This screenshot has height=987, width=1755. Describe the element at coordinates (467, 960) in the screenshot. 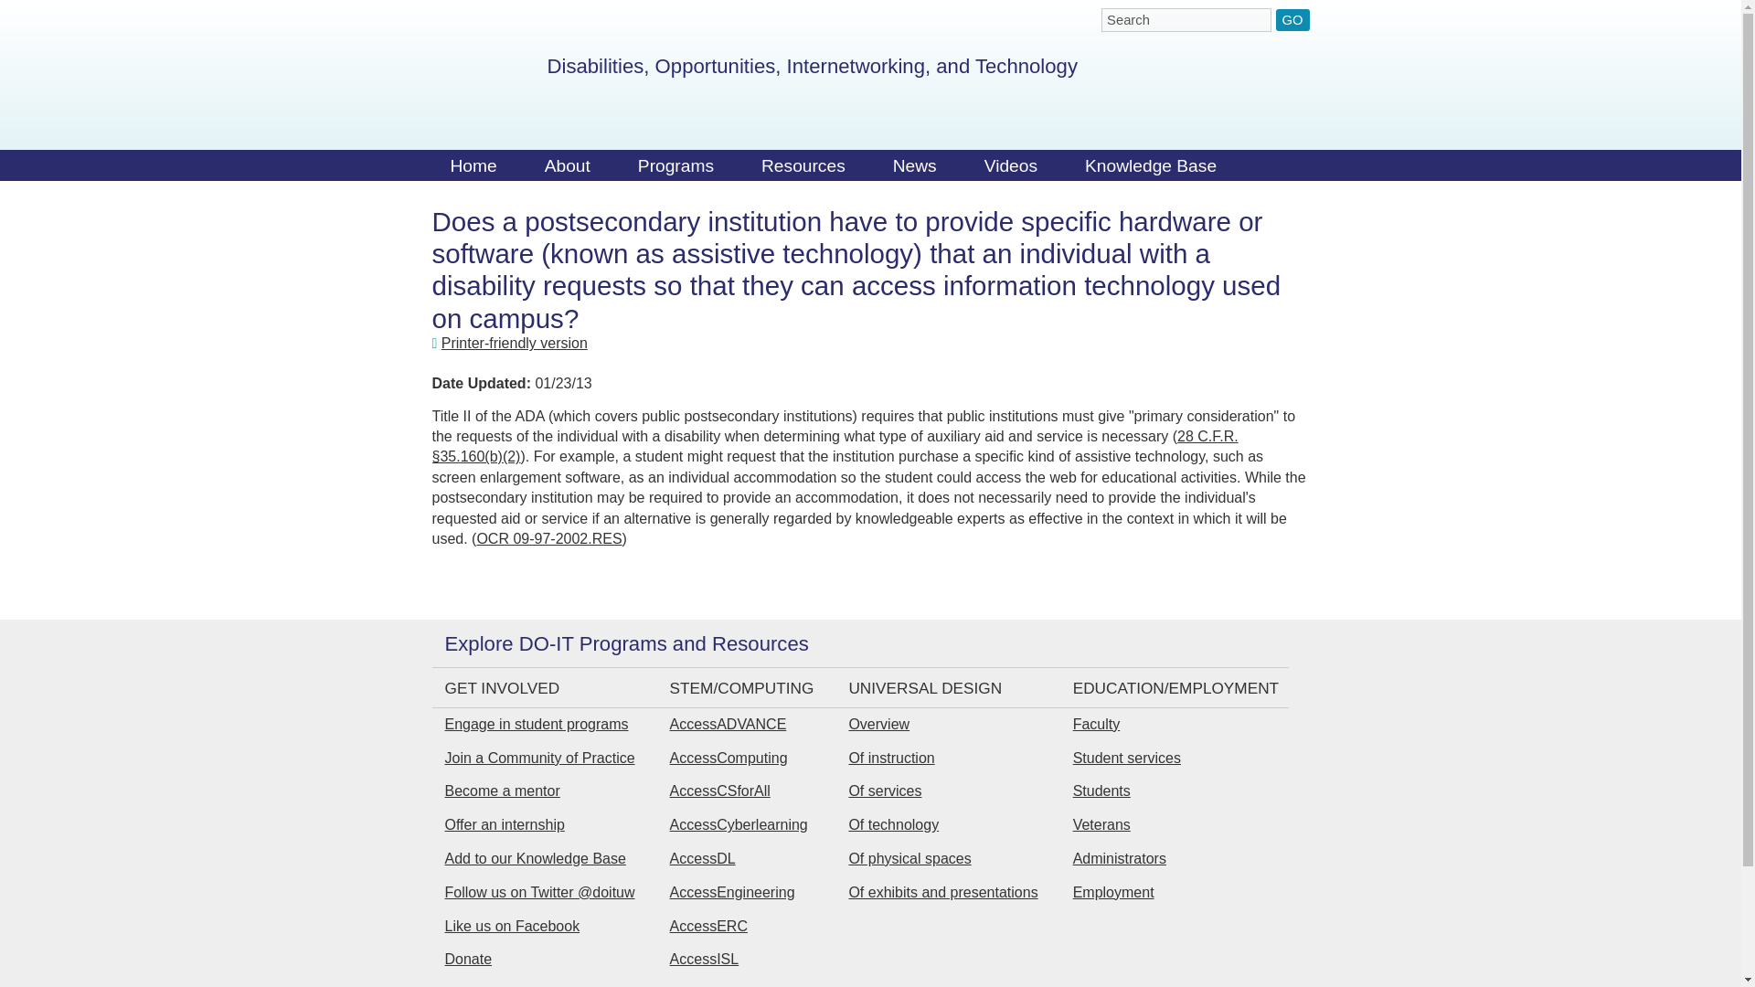

I see `Donate` at that location.